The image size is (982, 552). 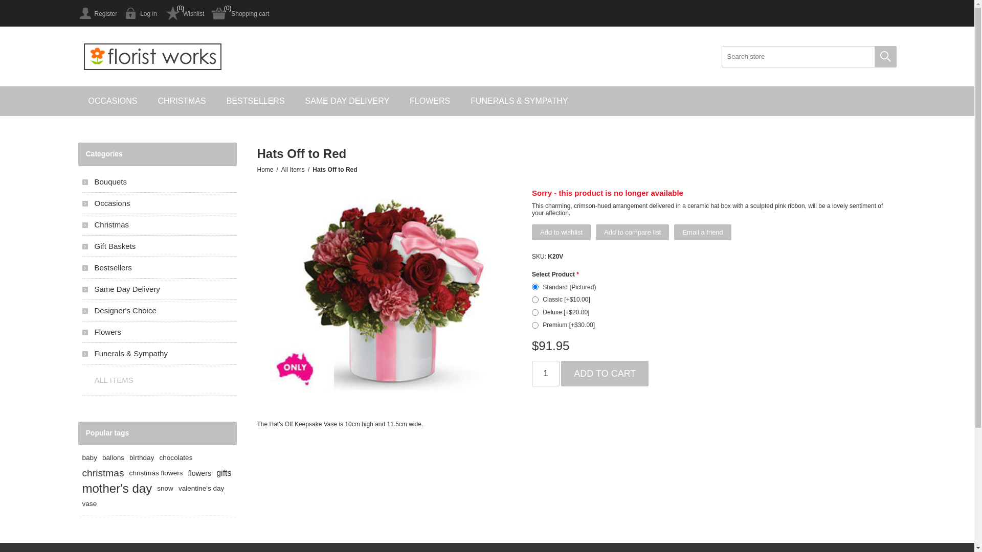 What do you see at coordinates (703, 232) in the screenshot?
I see `Email a friend` at bounding box center [703, 232].